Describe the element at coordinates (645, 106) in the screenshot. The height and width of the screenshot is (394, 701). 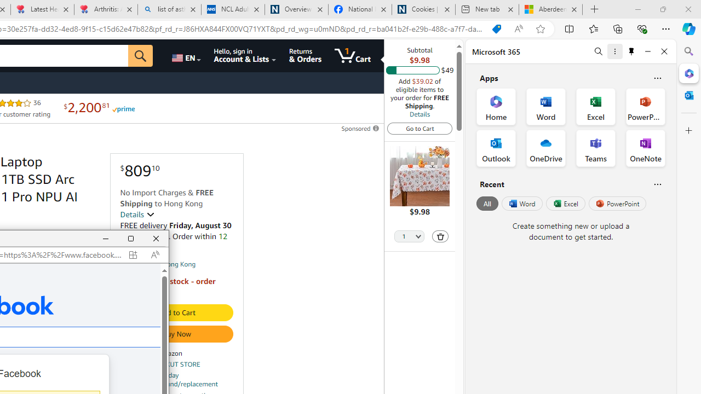
I see `PowerPoint Office App` at that location.